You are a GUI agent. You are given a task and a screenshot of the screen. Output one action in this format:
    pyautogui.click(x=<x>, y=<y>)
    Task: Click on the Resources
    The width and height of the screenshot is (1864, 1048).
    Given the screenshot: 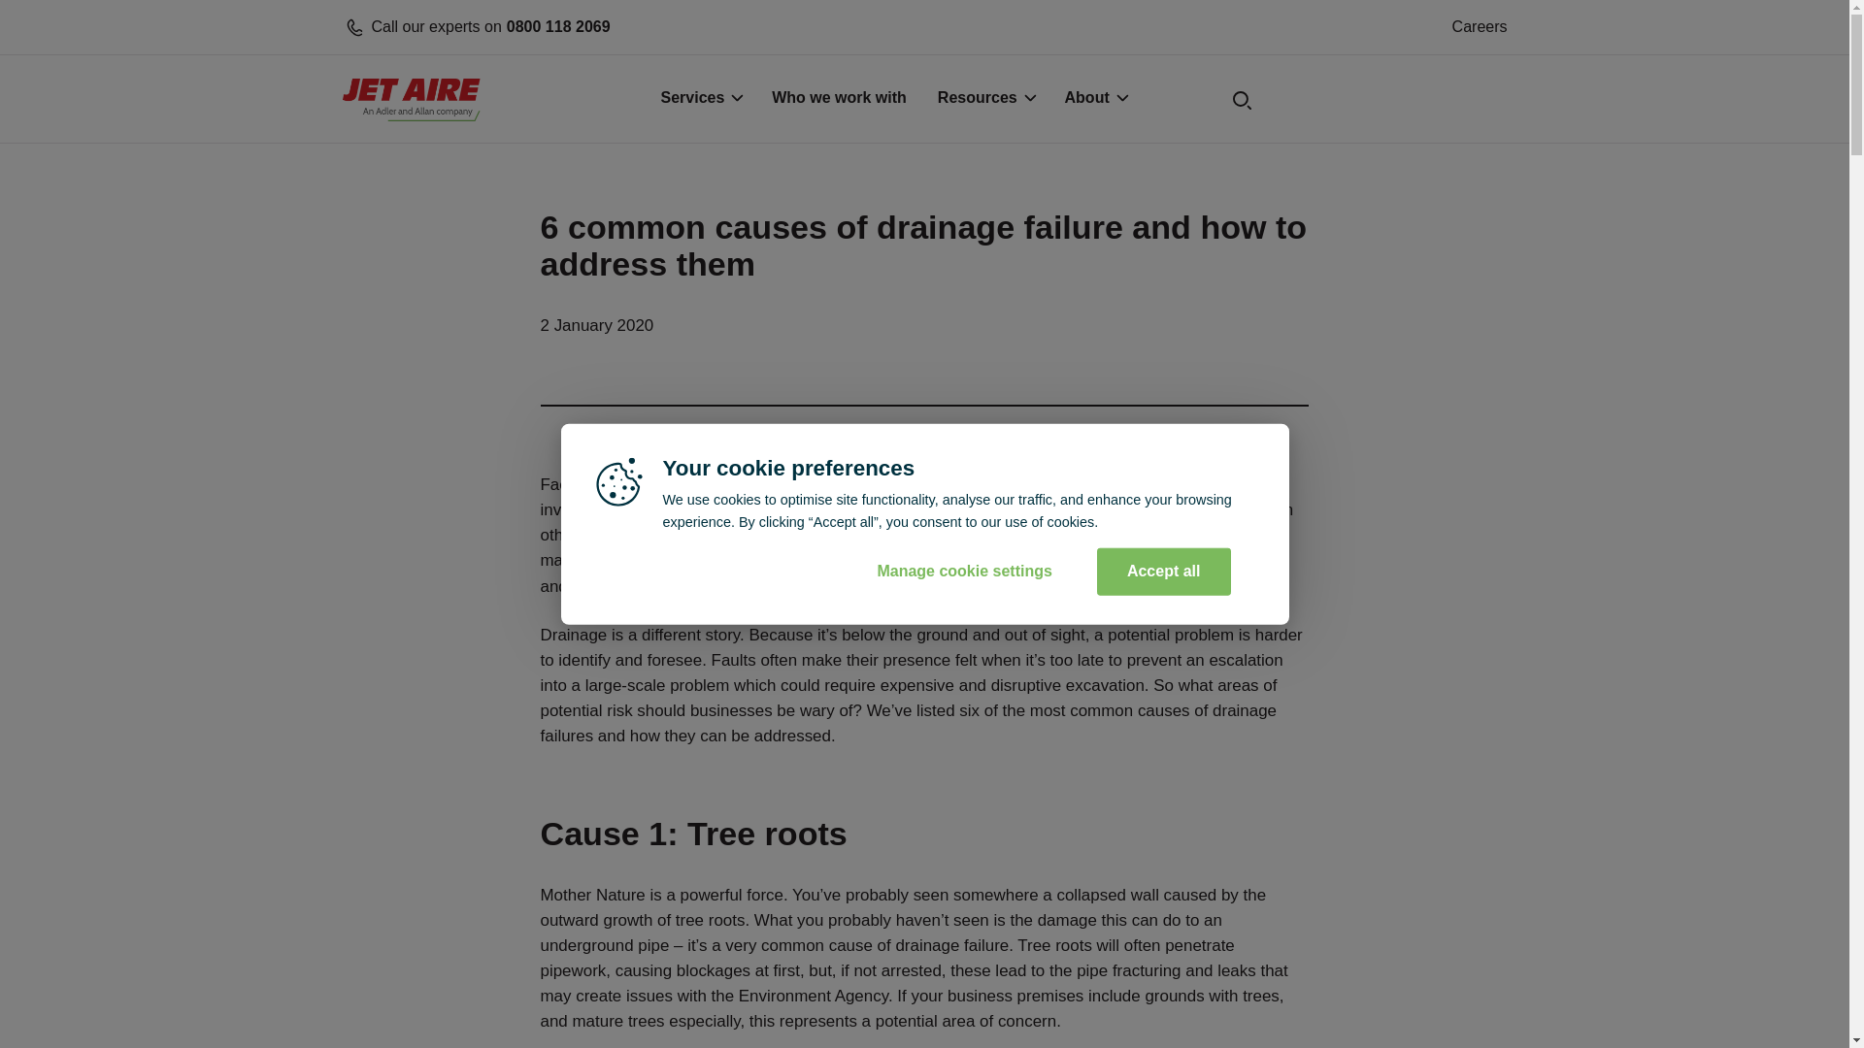 What is the action you would take?
    pyautogui.click(x=985, y=100)
    